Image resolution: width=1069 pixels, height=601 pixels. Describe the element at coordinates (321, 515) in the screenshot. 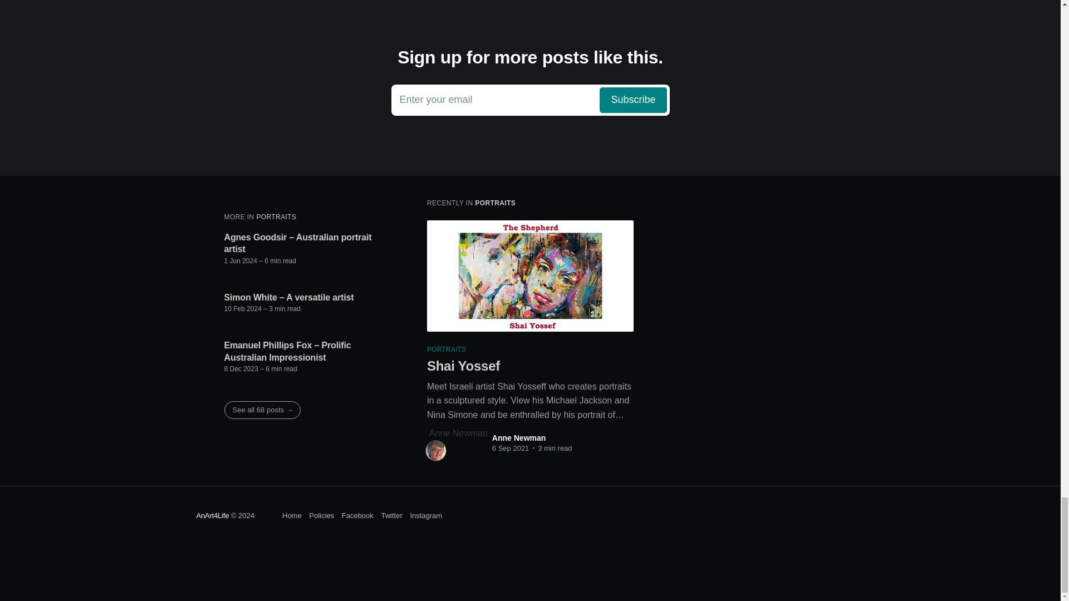

I see `AnArt4Life` at that location.